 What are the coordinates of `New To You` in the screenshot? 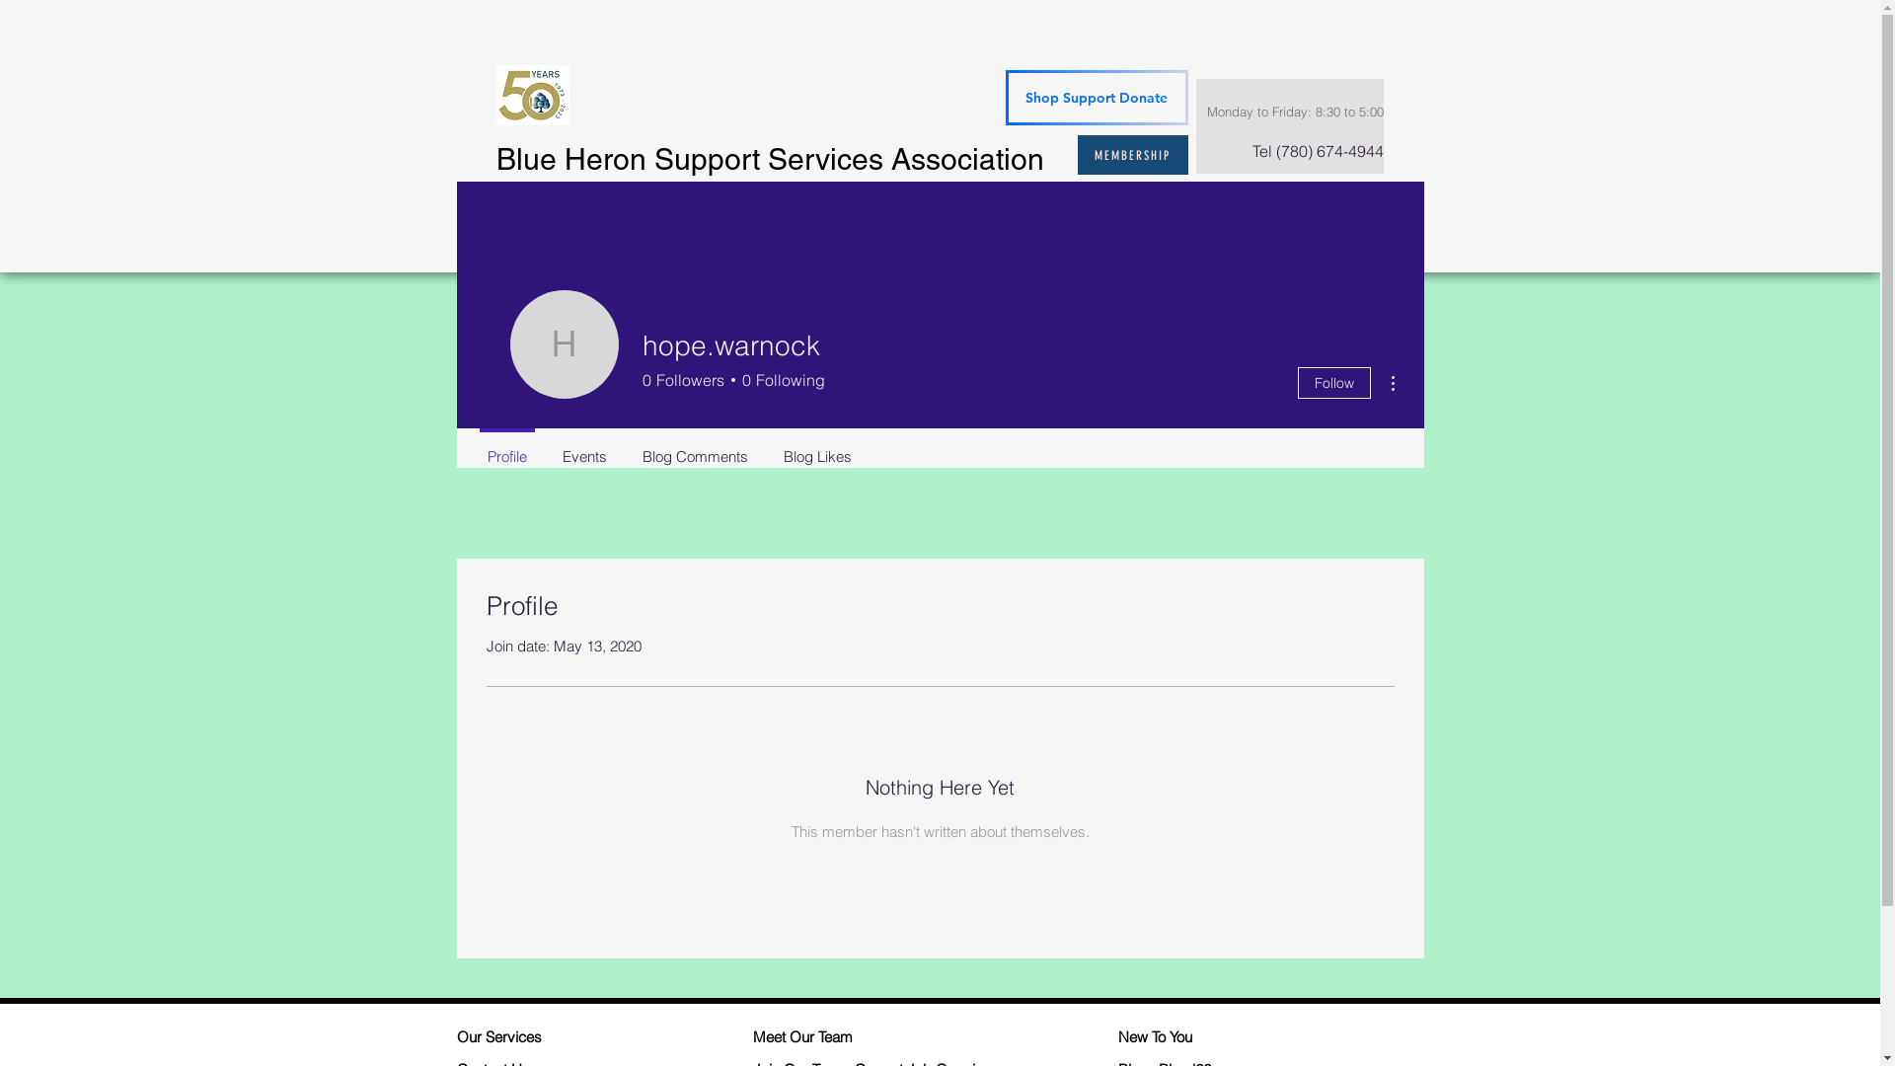 It's located at (1102, 233).